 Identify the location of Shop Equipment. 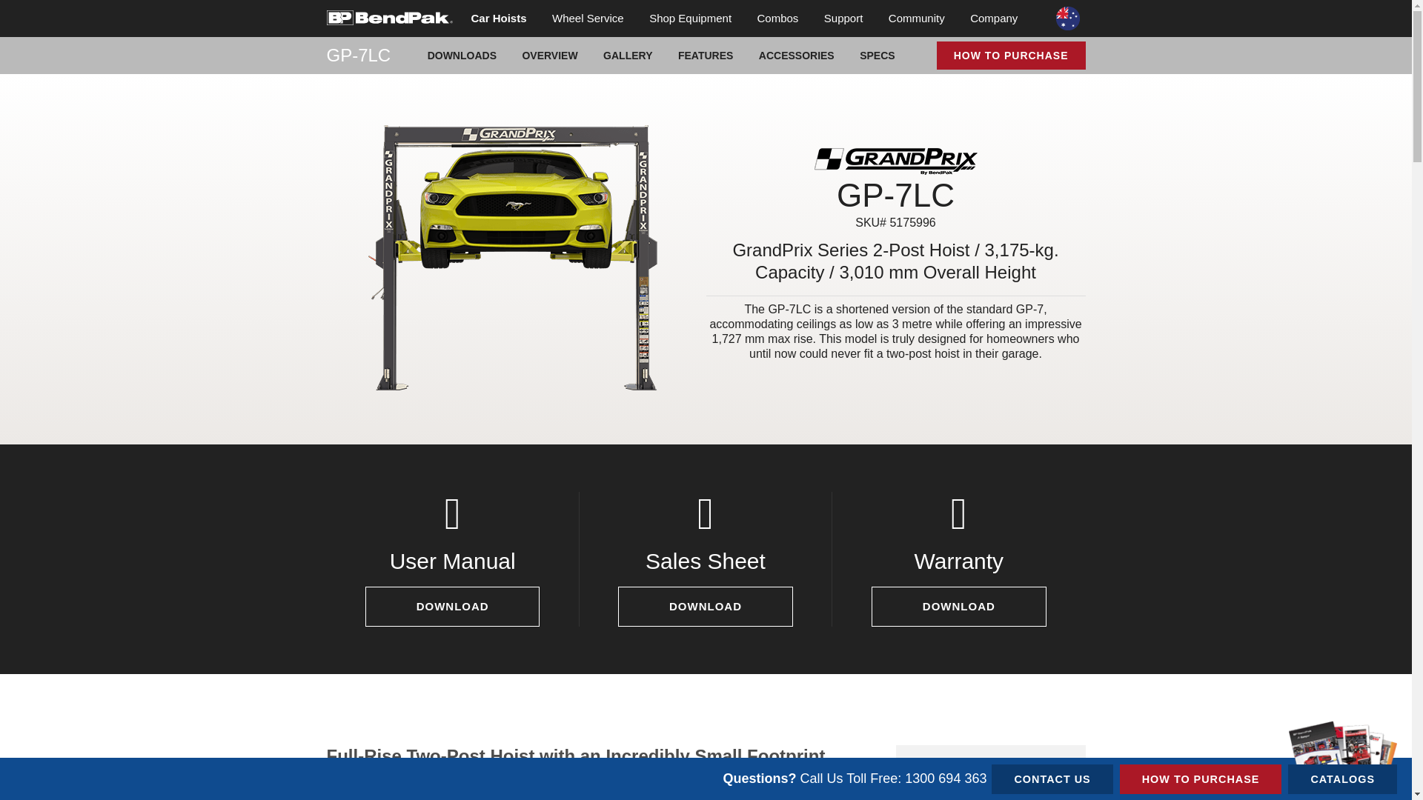
(690, 18).